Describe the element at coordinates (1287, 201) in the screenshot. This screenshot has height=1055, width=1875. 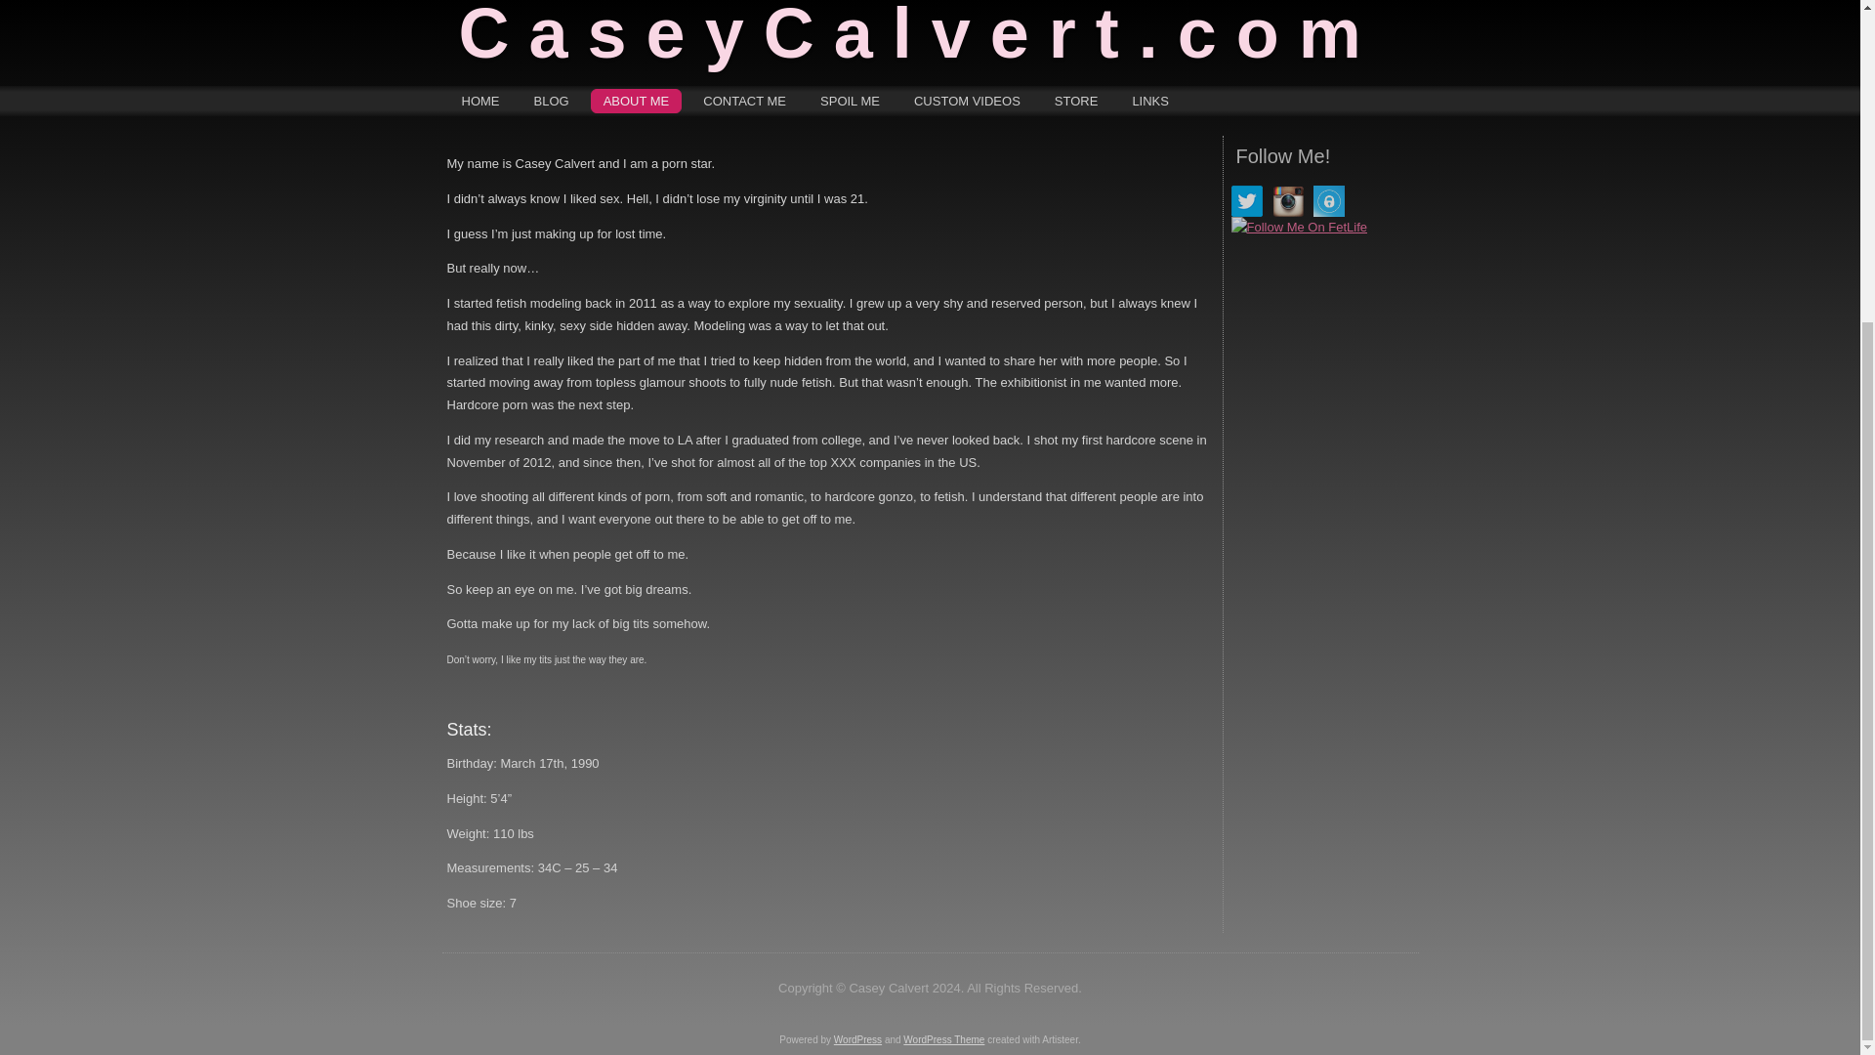
I see `Follow Me On Instagram` at that location.